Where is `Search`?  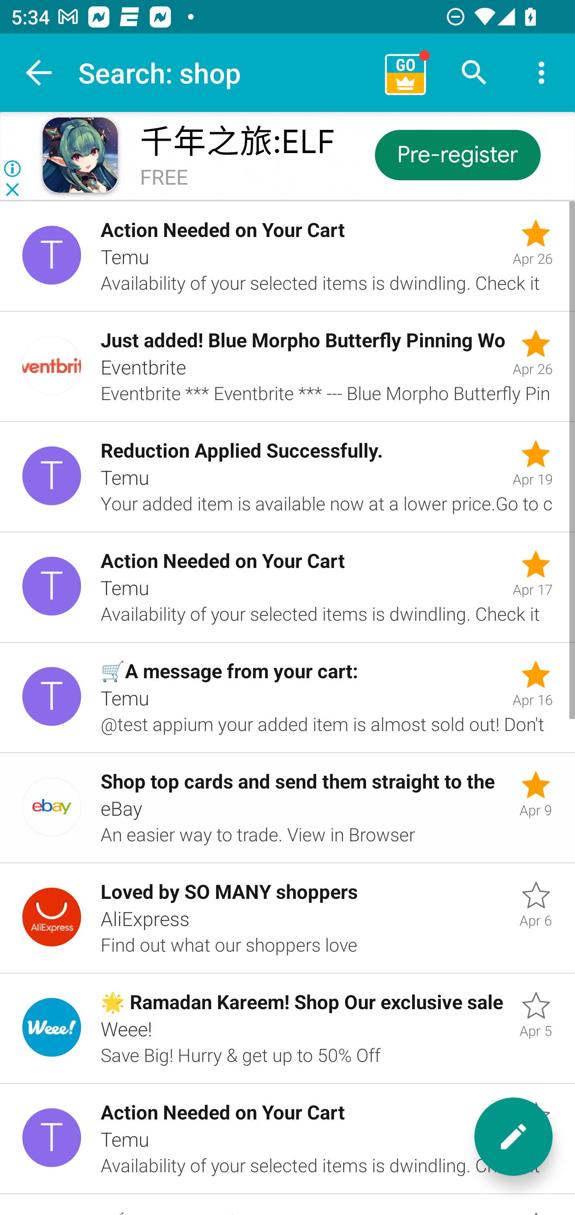 Search is located at coordinates (474, 73).